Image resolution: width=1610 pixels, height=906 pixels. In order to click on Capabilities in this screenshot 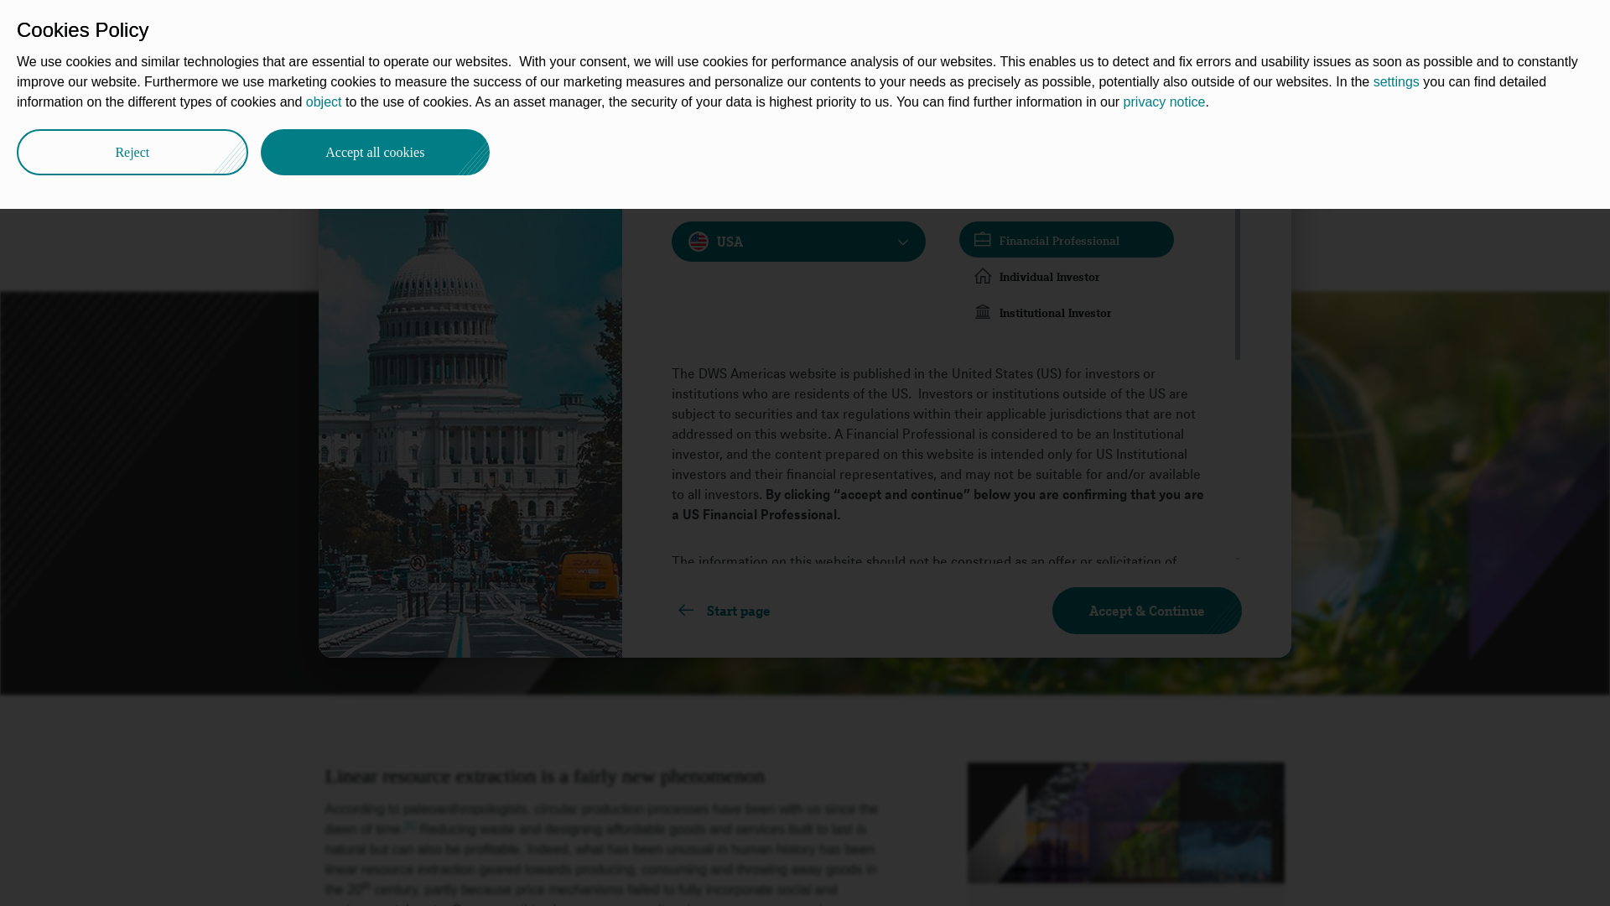, I will do `click(534, 27)`.